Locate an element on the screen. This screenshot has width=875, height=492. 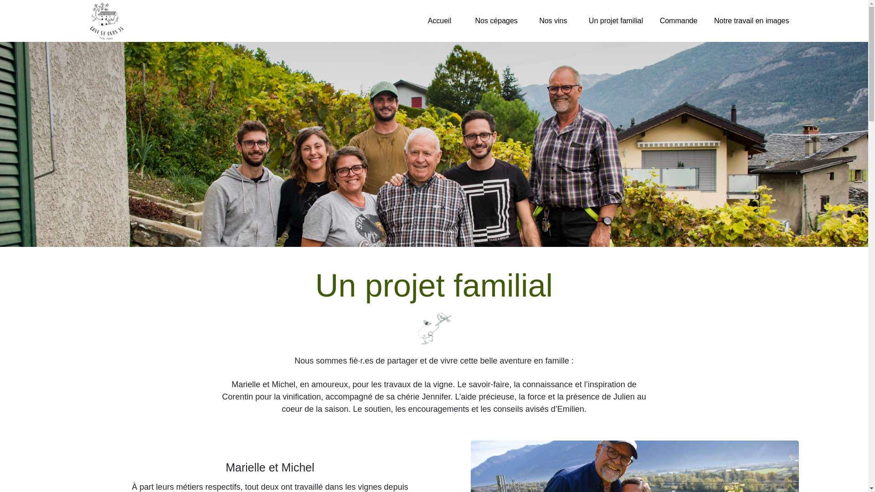
Accueil is located at coordinates (439, 21).